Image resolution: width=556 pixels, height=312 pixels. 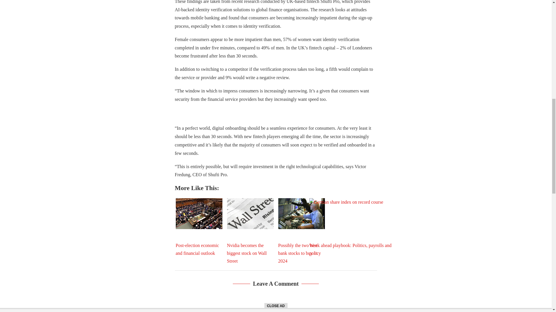 I want to click on Week ahead playbook: Politics, payrolls and policy, so click(x=352, y=227).